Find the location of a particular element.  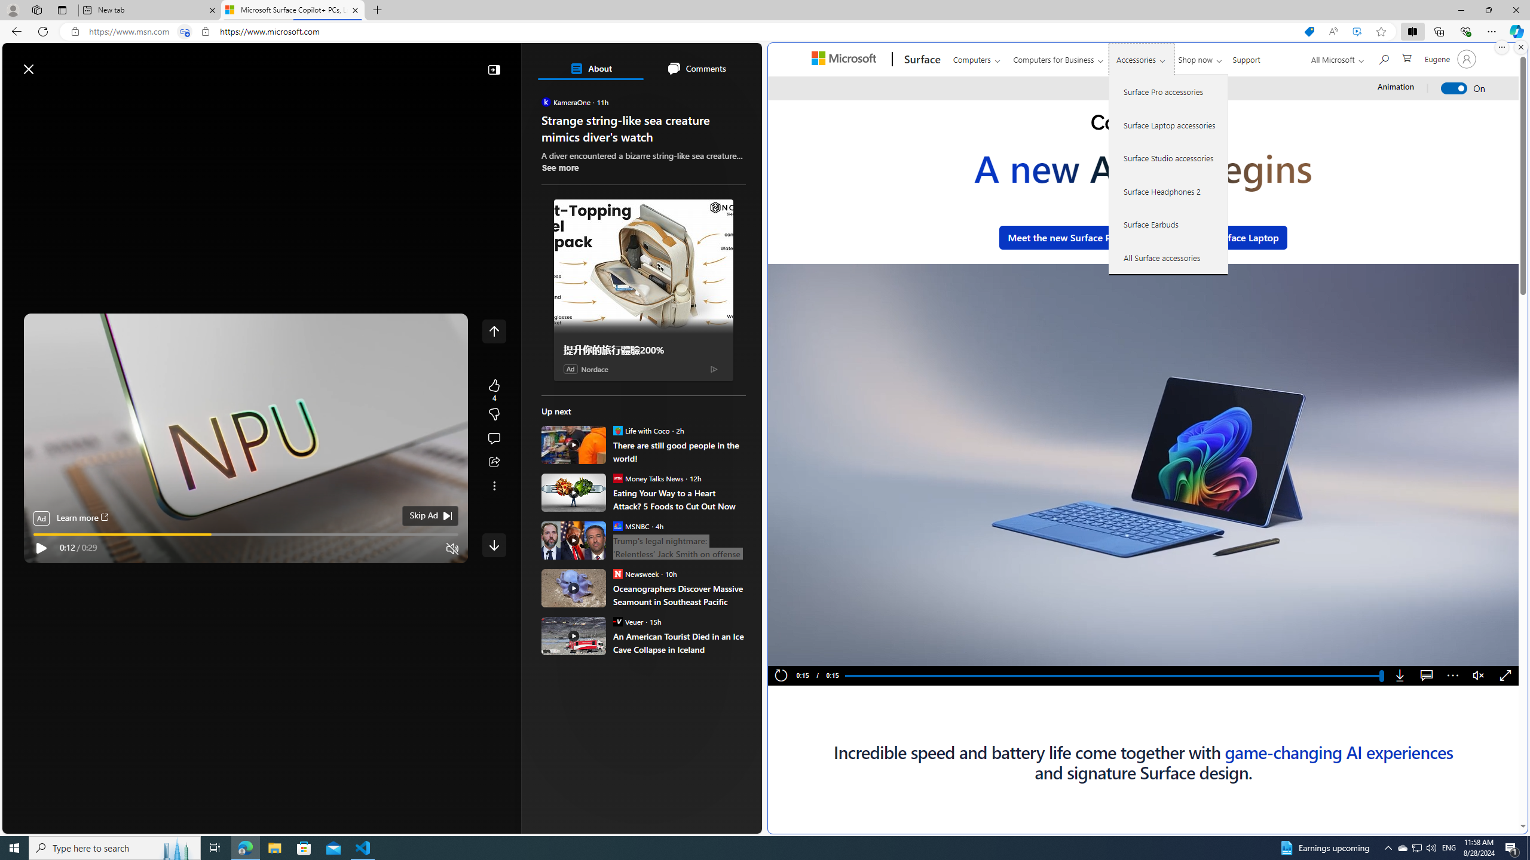

There are still good people in the world! is located at coordinates (679, 451).